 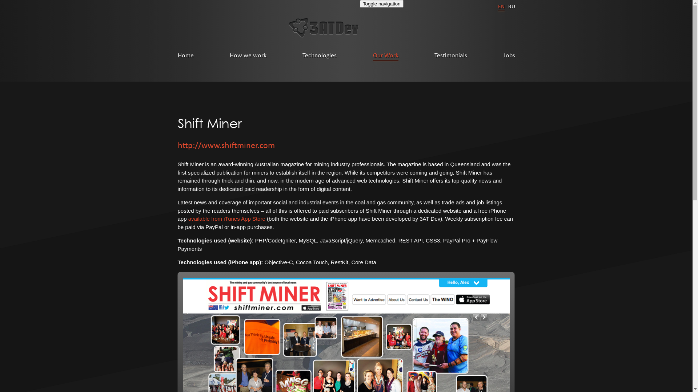 What do you see at coordinates (501, 7) in the screenshot?
I see `EN` at bounding box center [501, 7].